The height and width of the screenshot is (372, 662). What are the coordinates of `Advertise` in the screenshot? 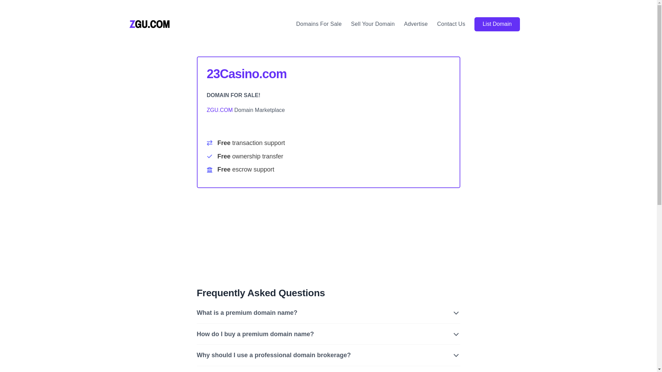 It's located at (416, 24).